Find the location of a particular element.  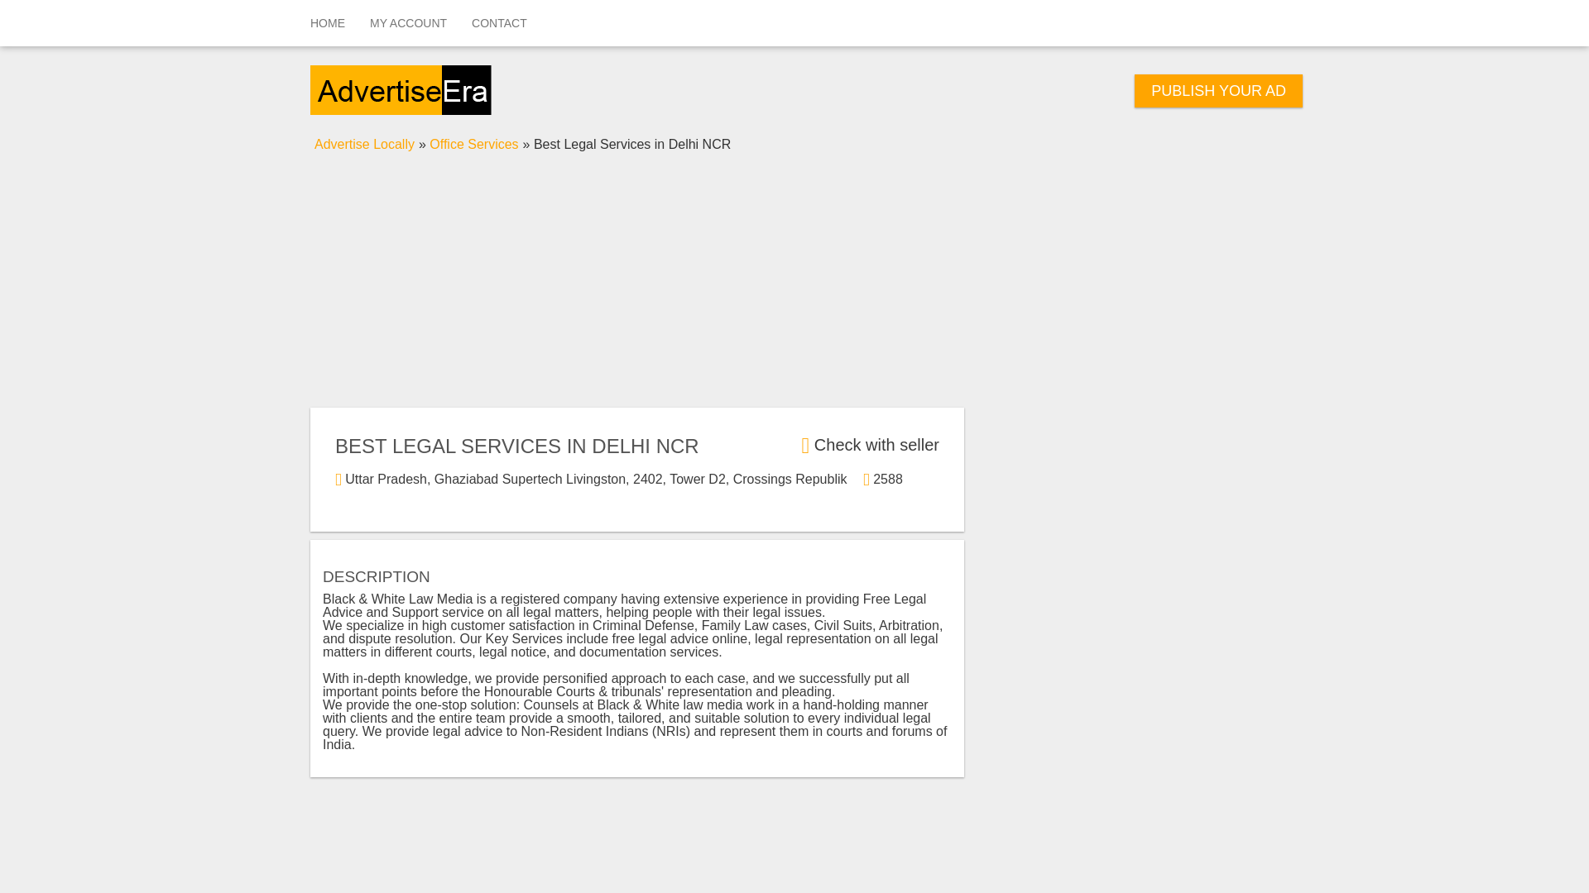

Office Services is located at coordinates (473, 144).